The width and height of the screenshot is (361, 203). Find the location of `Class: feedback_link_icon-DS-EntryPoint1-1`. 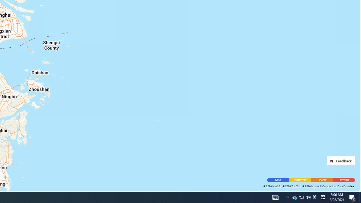

Class: feedback_link_icon-DS-EntryPoint1-1 is located at coordinates (333, 161).